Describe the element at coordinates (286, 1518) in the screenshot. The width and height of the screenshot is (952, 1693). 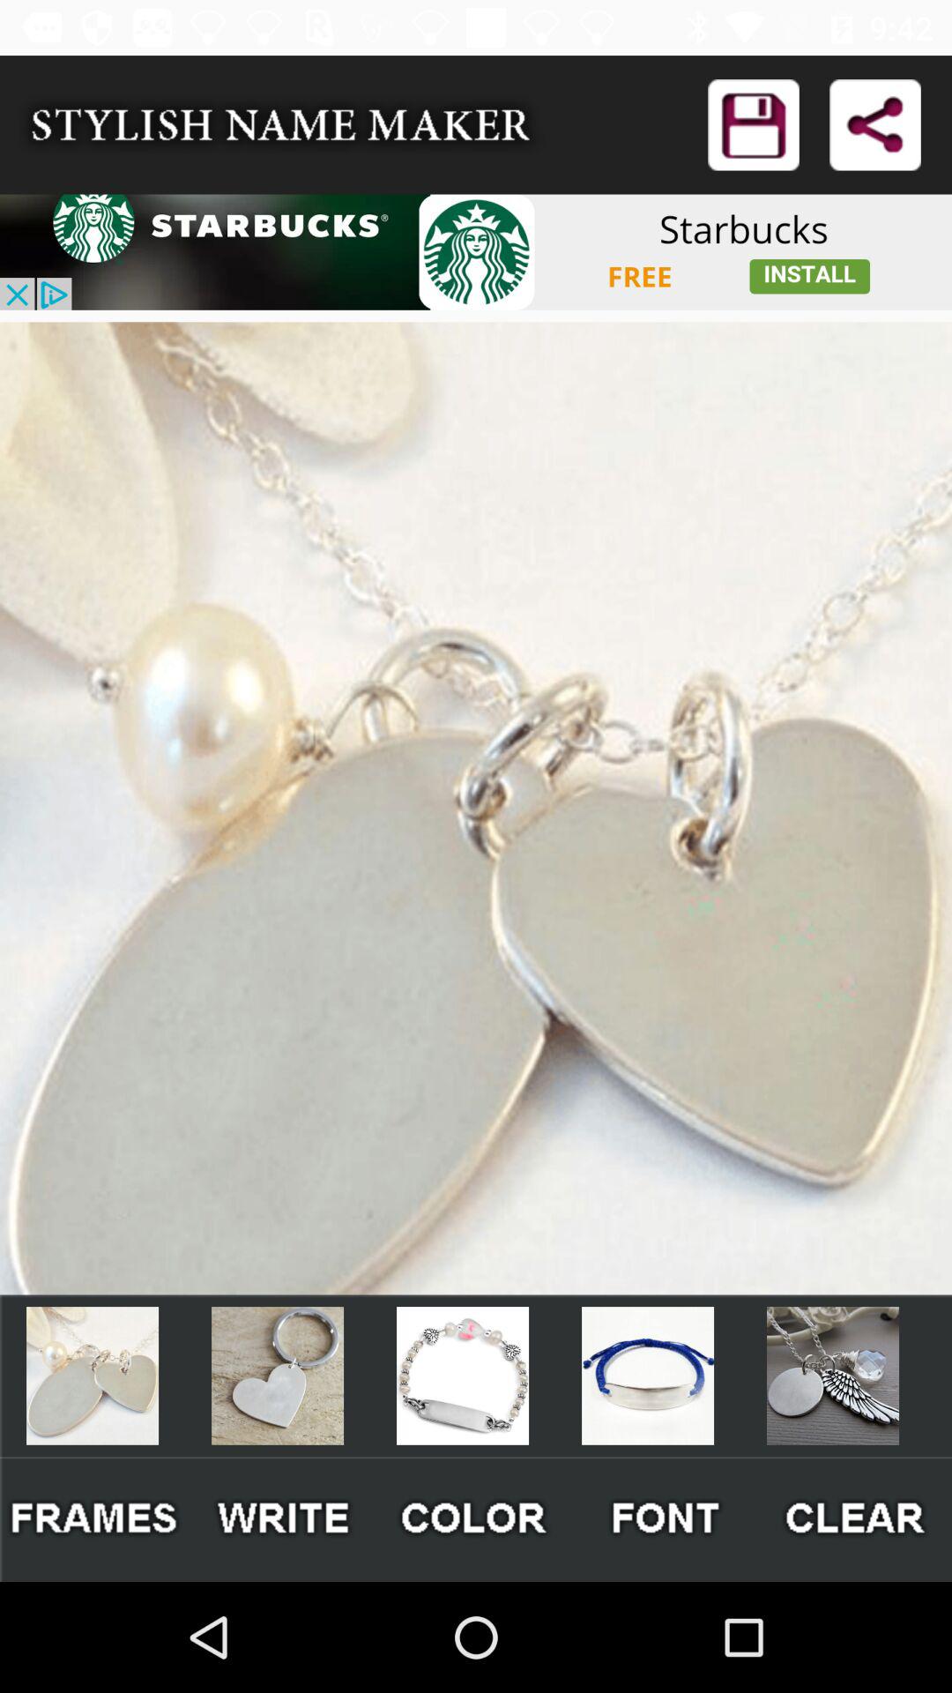
I see `write message` at that location.